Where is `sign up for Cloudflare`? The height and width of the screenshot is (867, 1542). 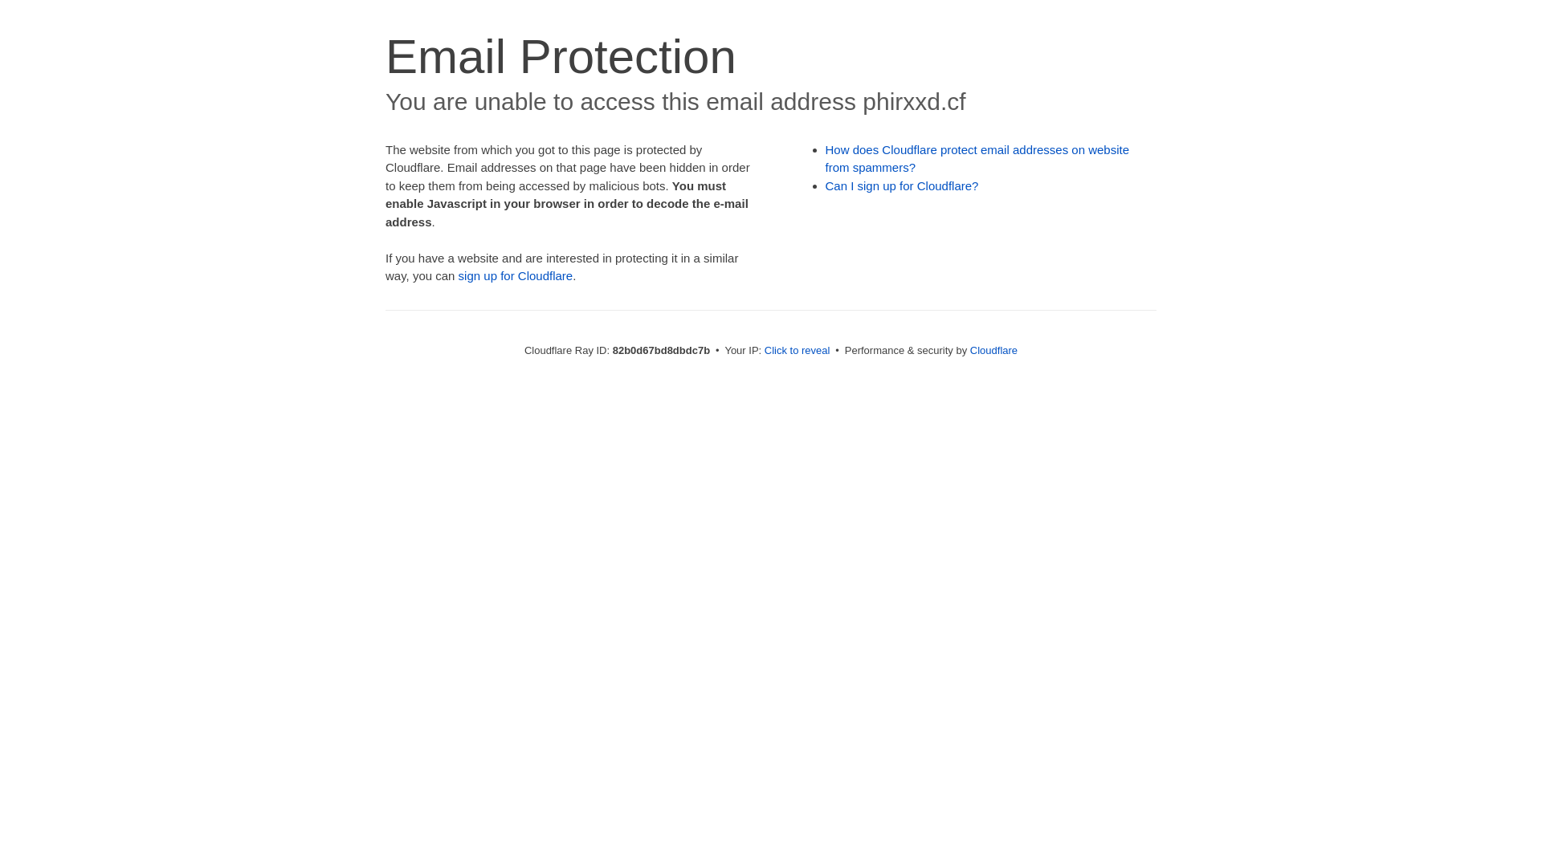 sign up for Cloudflare is located at coordinates (516, 276).